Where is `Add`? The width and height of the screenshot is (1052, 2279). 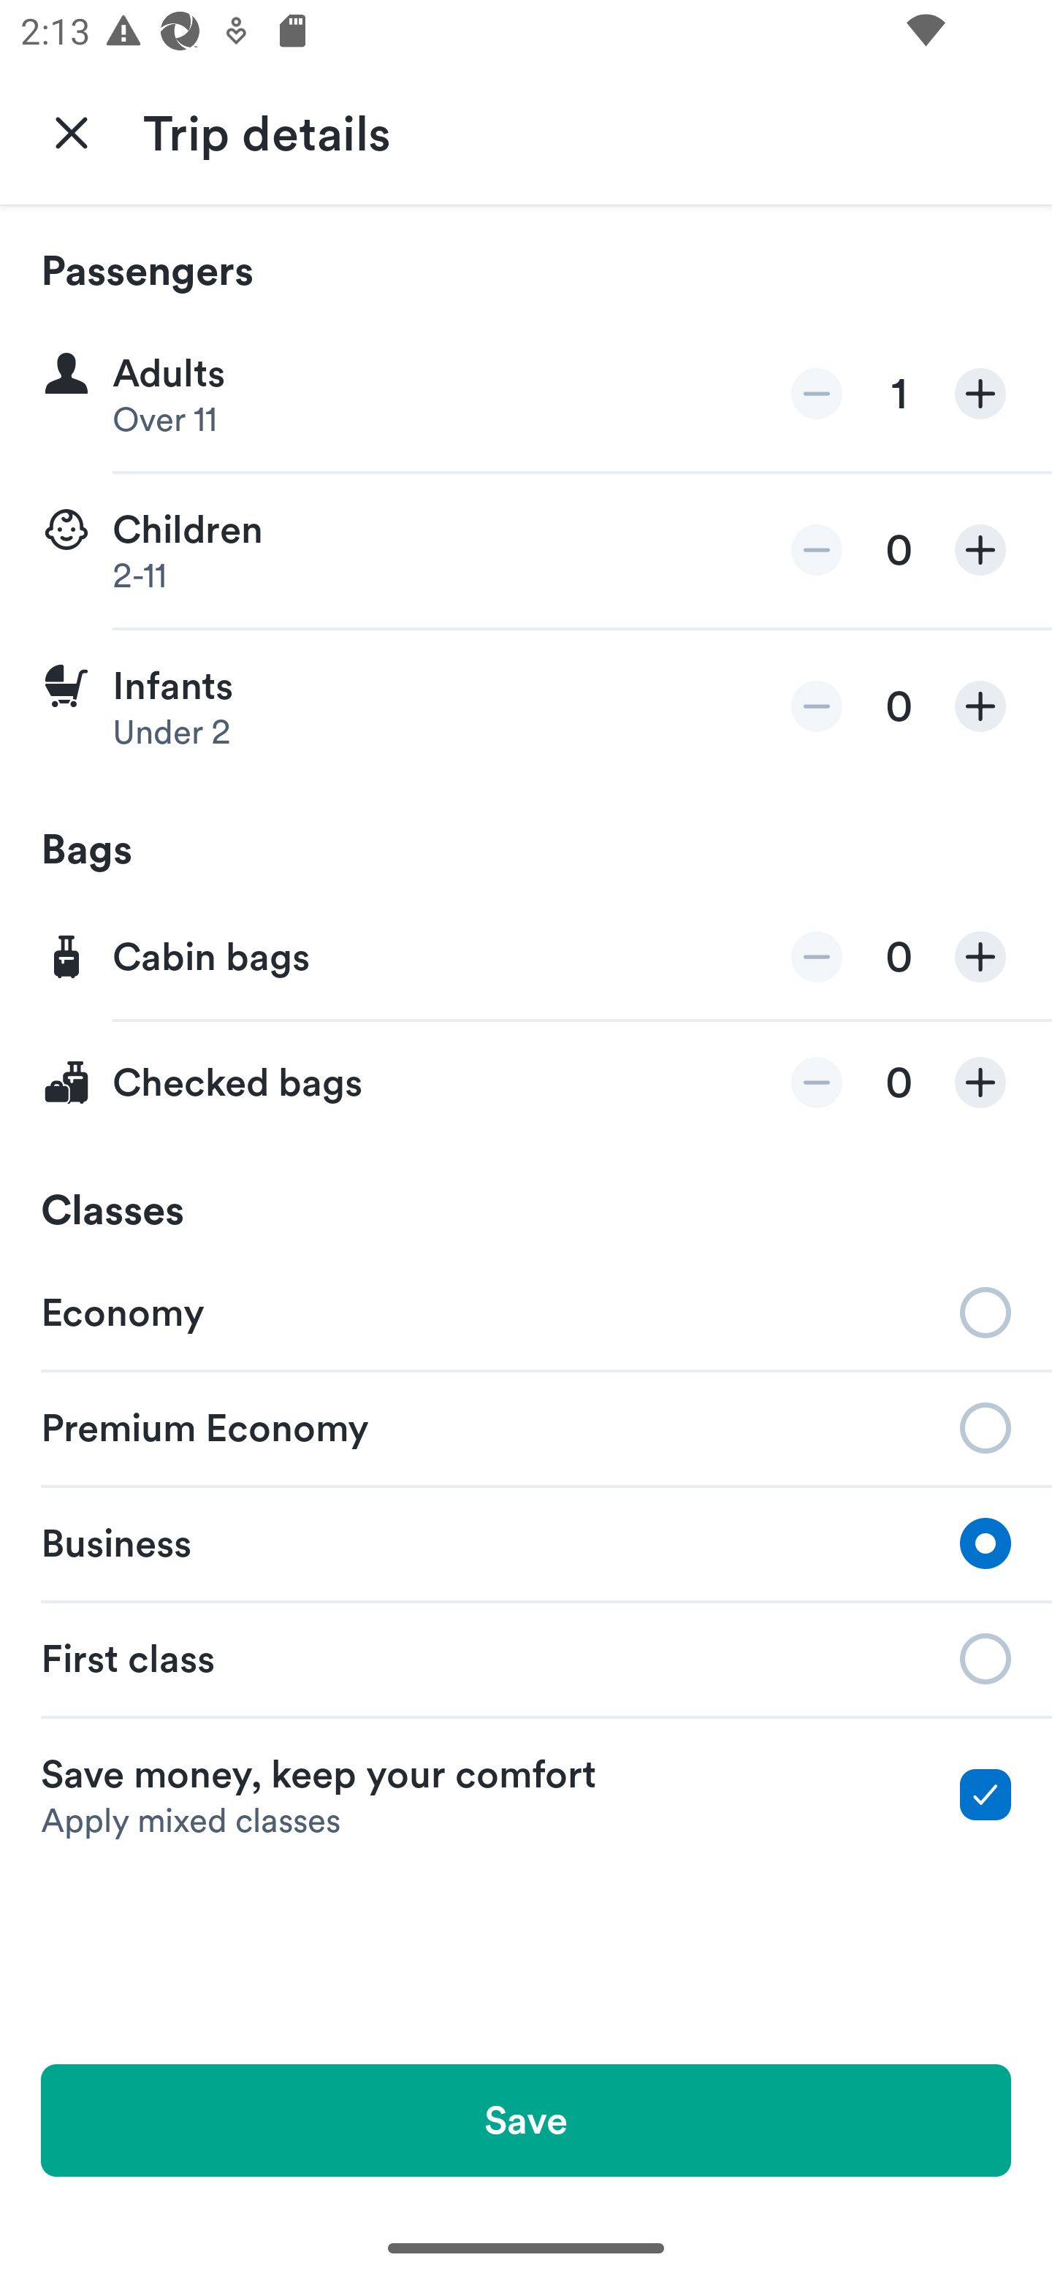 Add is located at coordinates (980, 394).